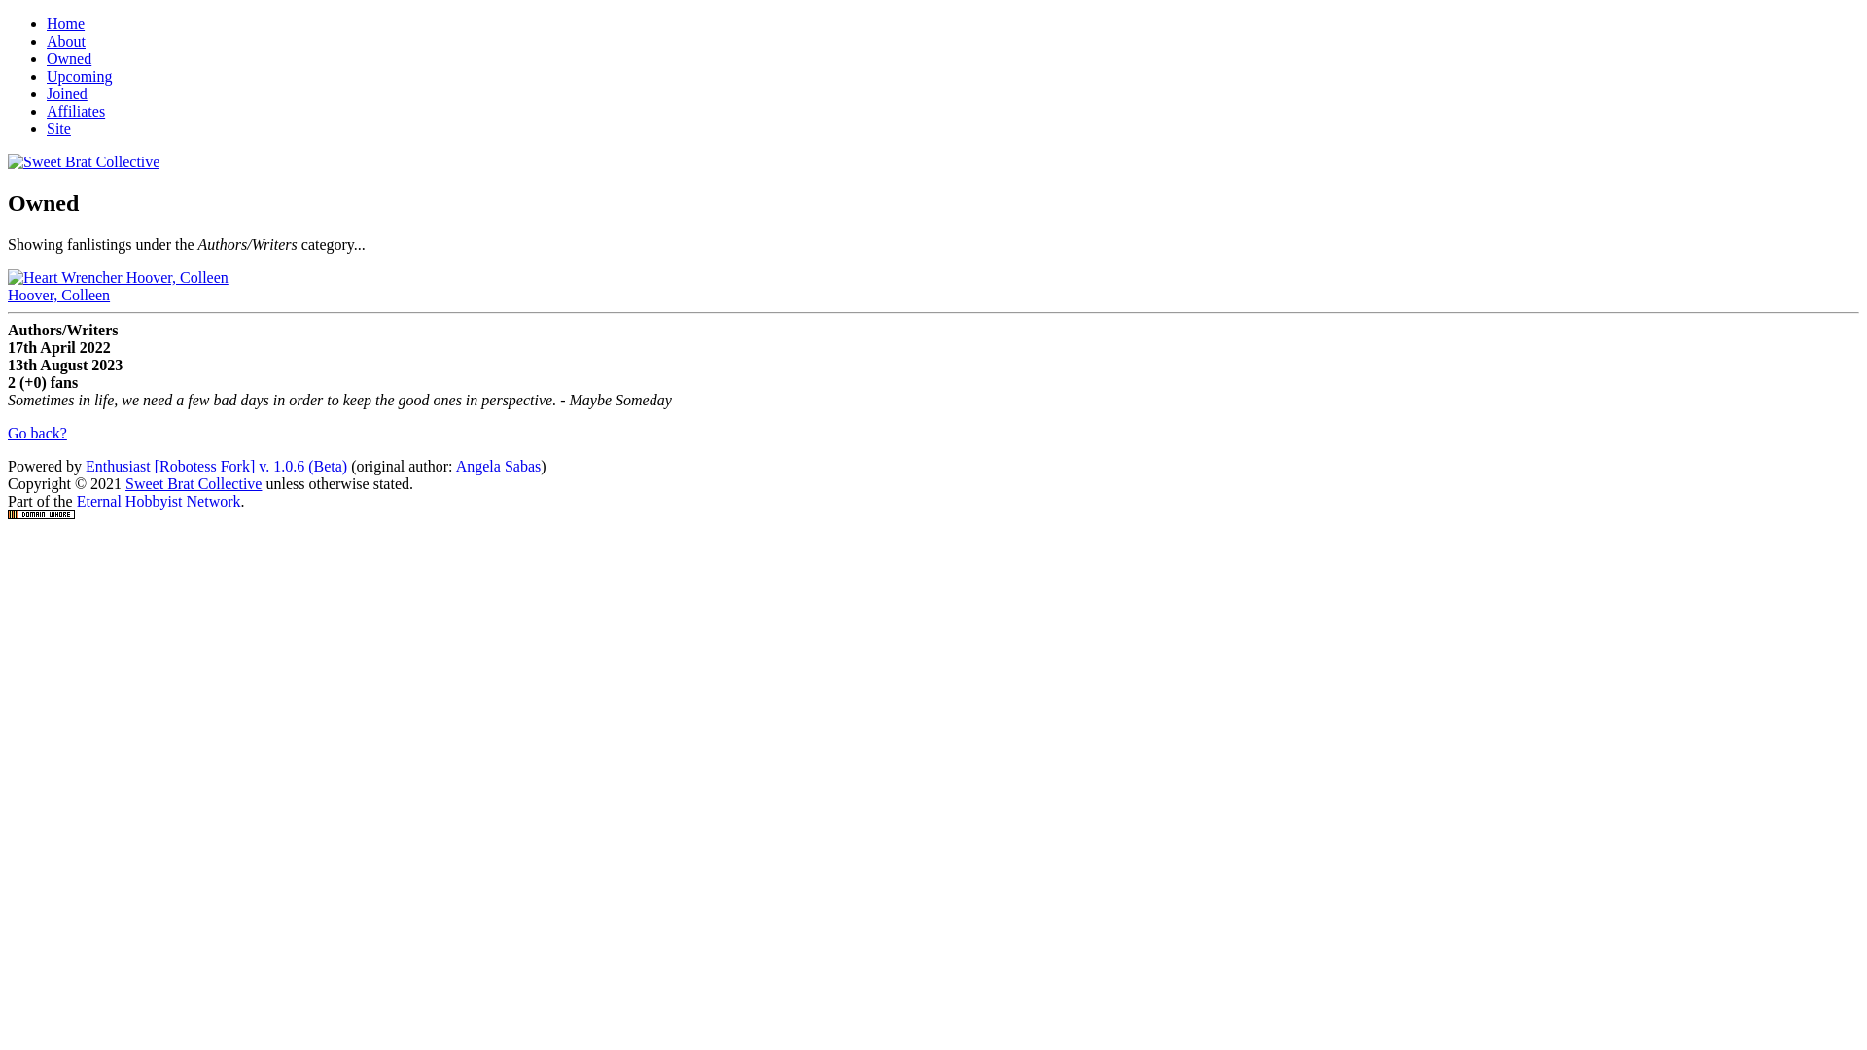 The width and height of the screenshot is (1867, 1050). I want to click on Enthusiast [Robotess Fork] v. 1.0.6 (Beta), so click(216, 467).